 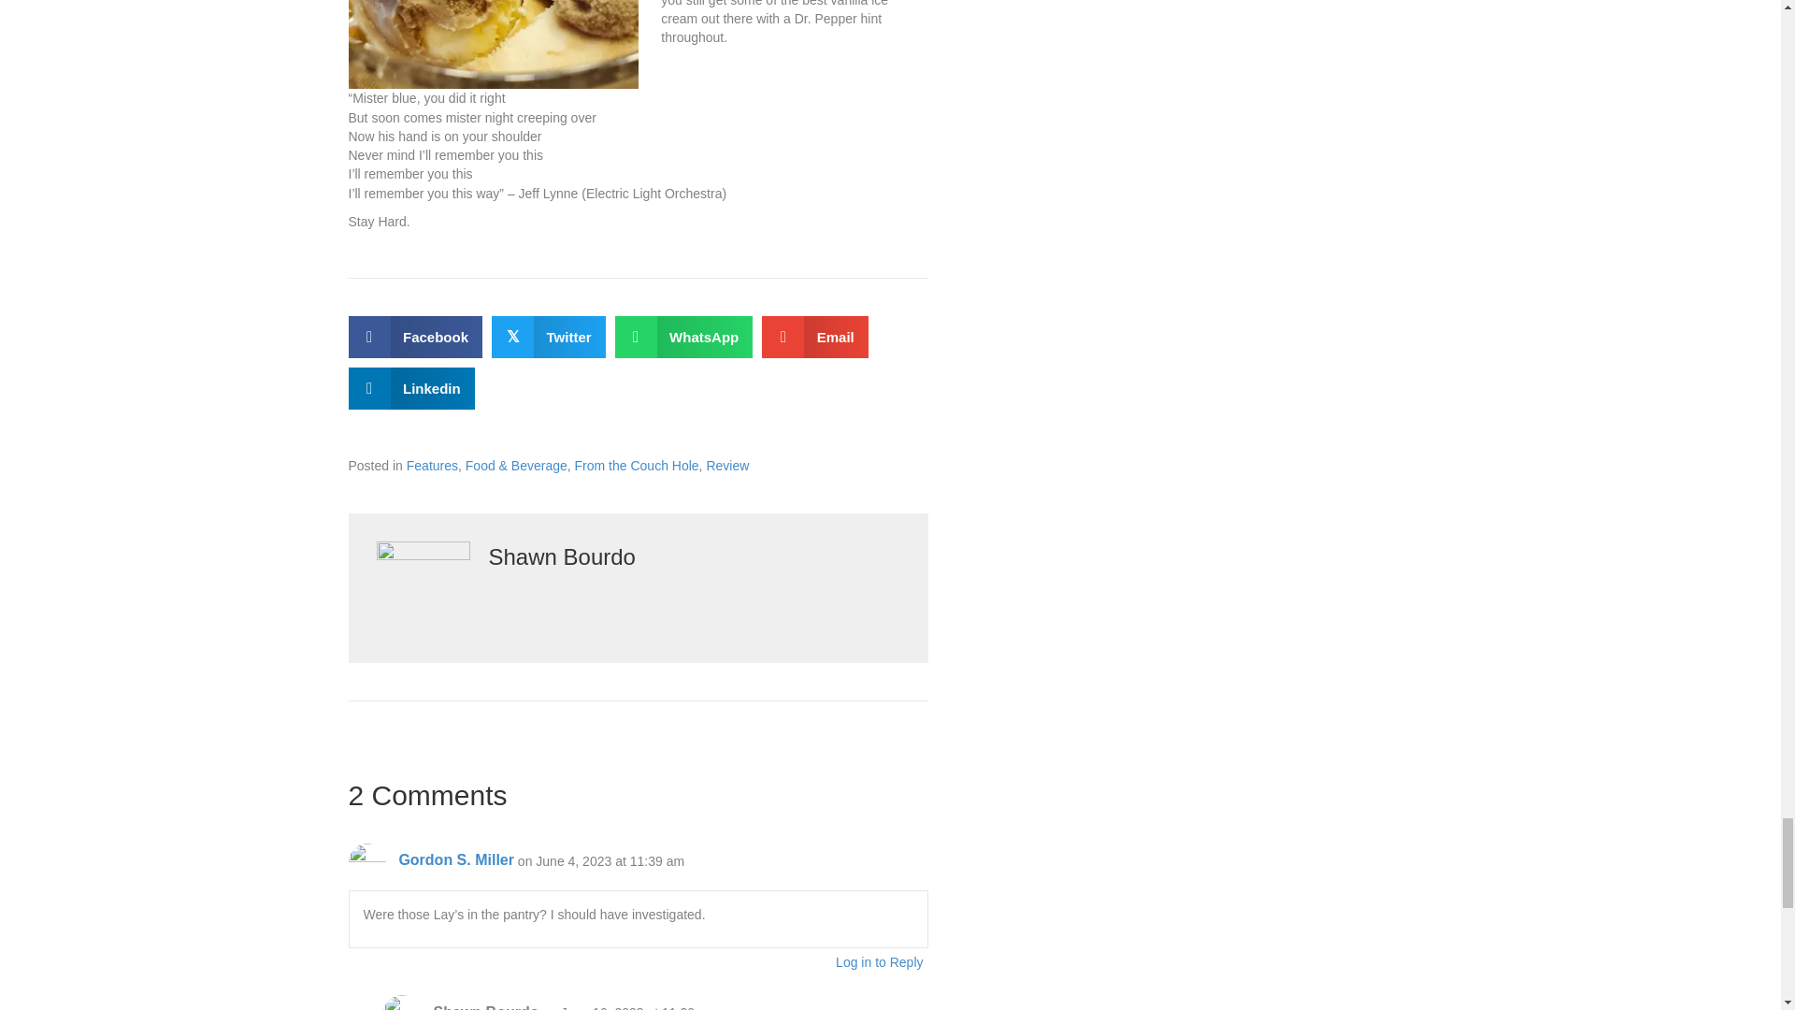 I want to click on Facebook, so click(x=415, y=337).